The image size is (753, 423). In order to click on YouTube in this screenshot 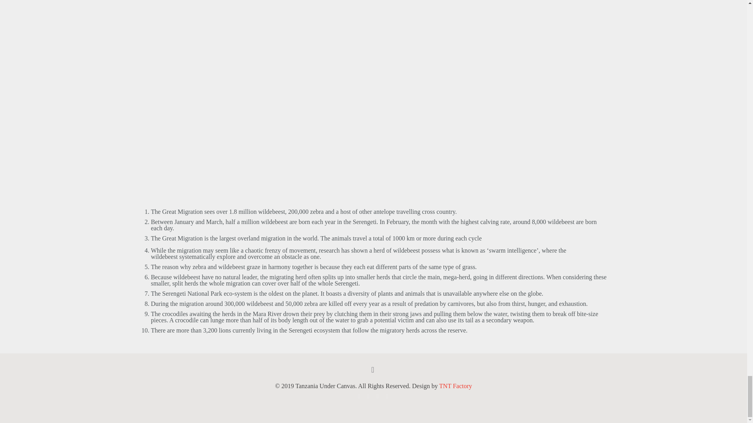, I will do `click(387, 396)`.